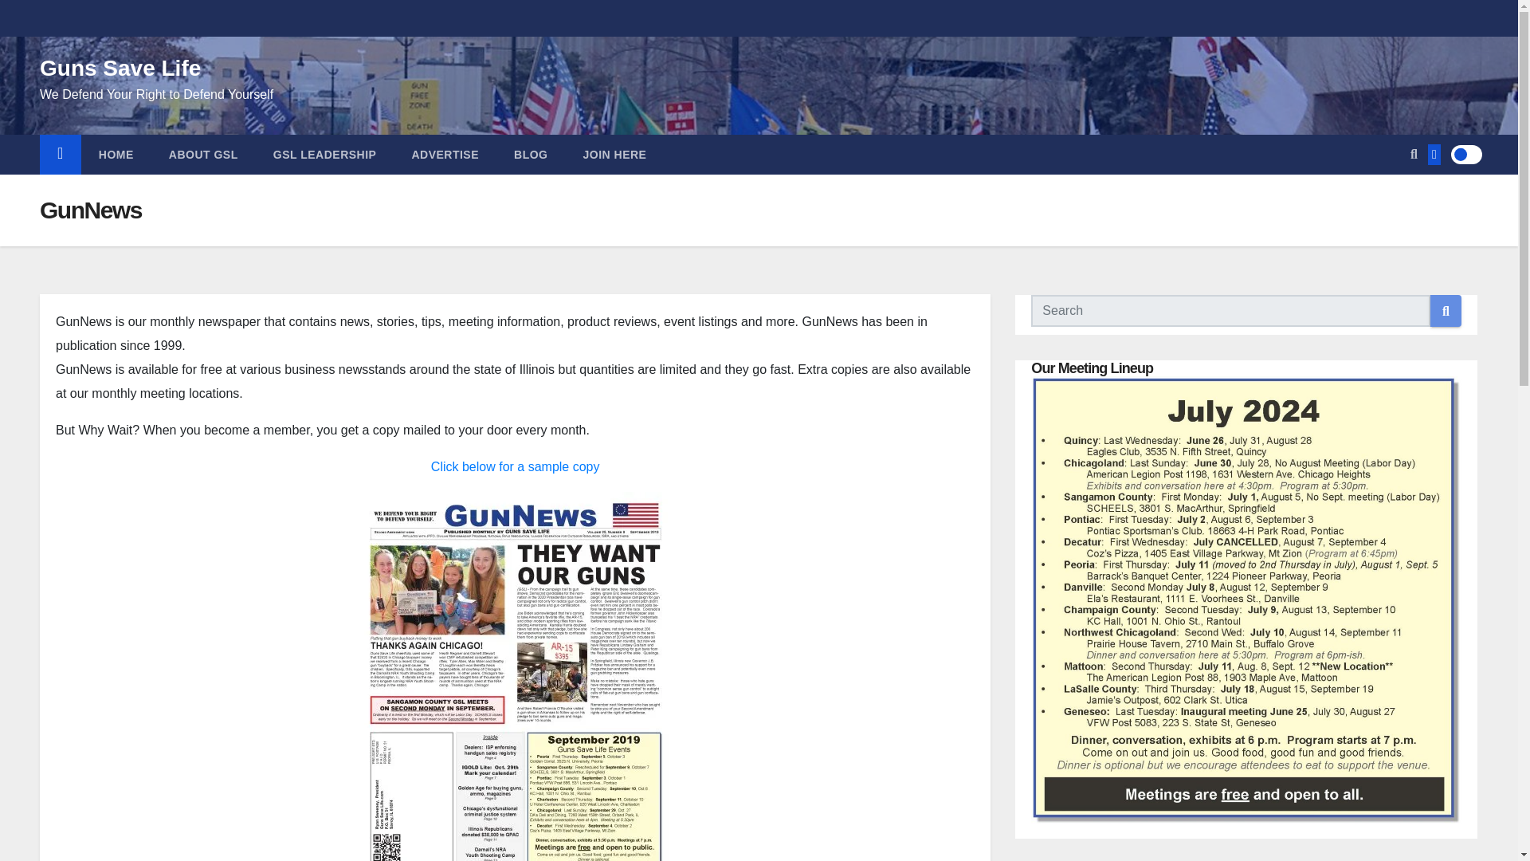 The height and width of the screenshot is (861, 1530). Describe the element at coordinates (203, 155) in the screenshot. I see `About GSL` at that location.